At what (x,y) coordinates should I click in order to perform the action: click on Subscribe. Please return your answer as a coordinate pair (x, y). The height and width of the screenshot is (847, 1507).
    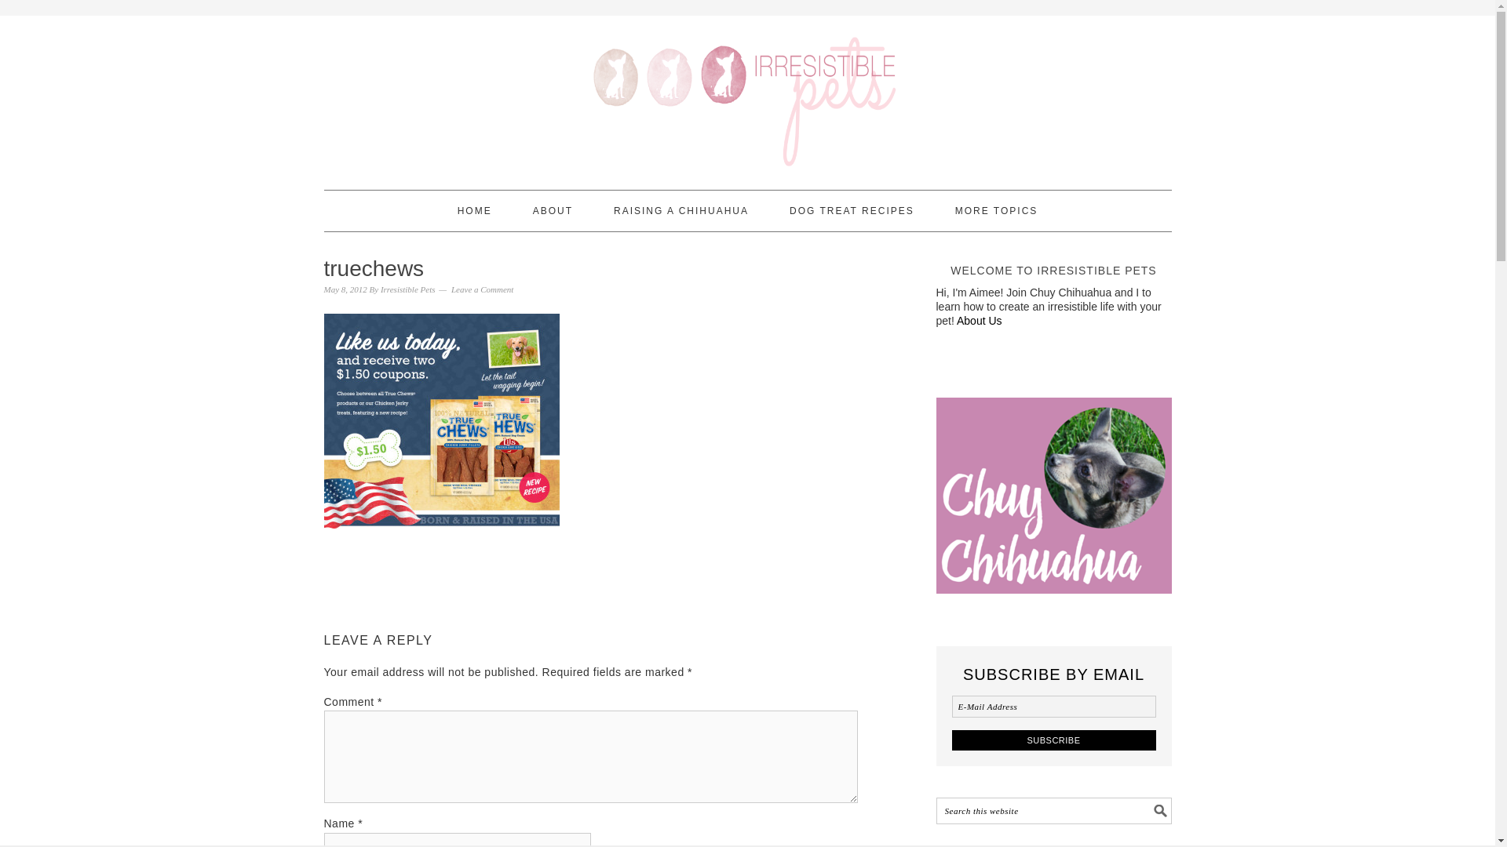
    Looking at the image, I should click on (1053, 739).